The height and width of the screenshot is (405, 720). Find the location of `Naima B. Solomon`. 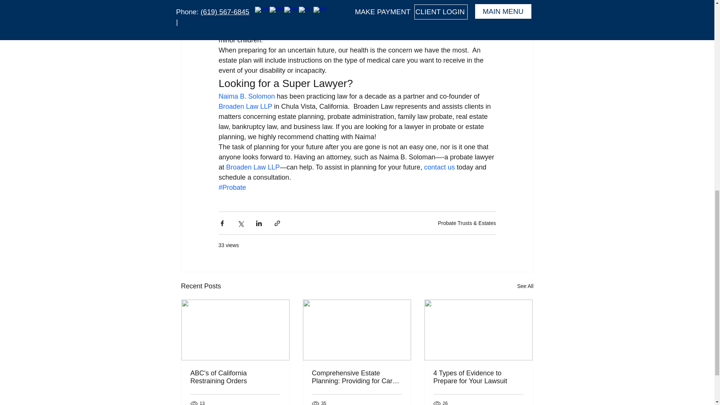

Naima B. Solomon is located at coordinates (246, 96).